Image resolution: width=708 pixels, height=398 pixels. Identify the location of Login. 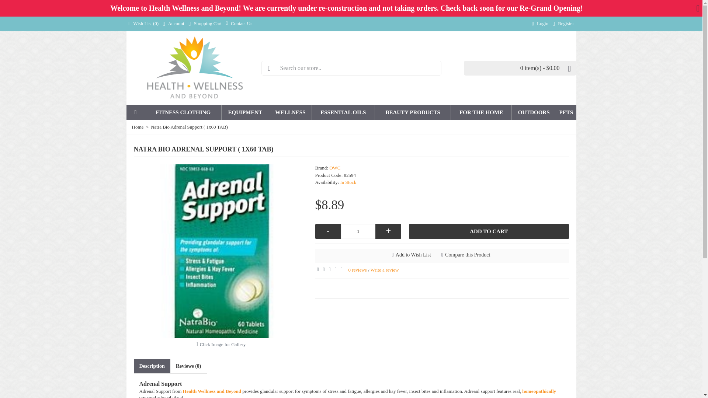
(540, 24).